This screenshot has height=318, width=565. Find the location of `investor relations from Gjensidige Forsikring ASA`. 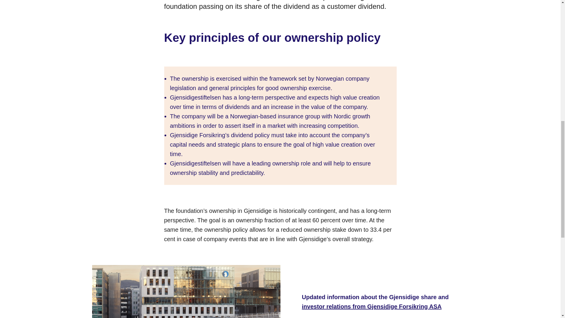

investor relations from Gjensidige Forsikring ASA is located at coordinates (372, 306).